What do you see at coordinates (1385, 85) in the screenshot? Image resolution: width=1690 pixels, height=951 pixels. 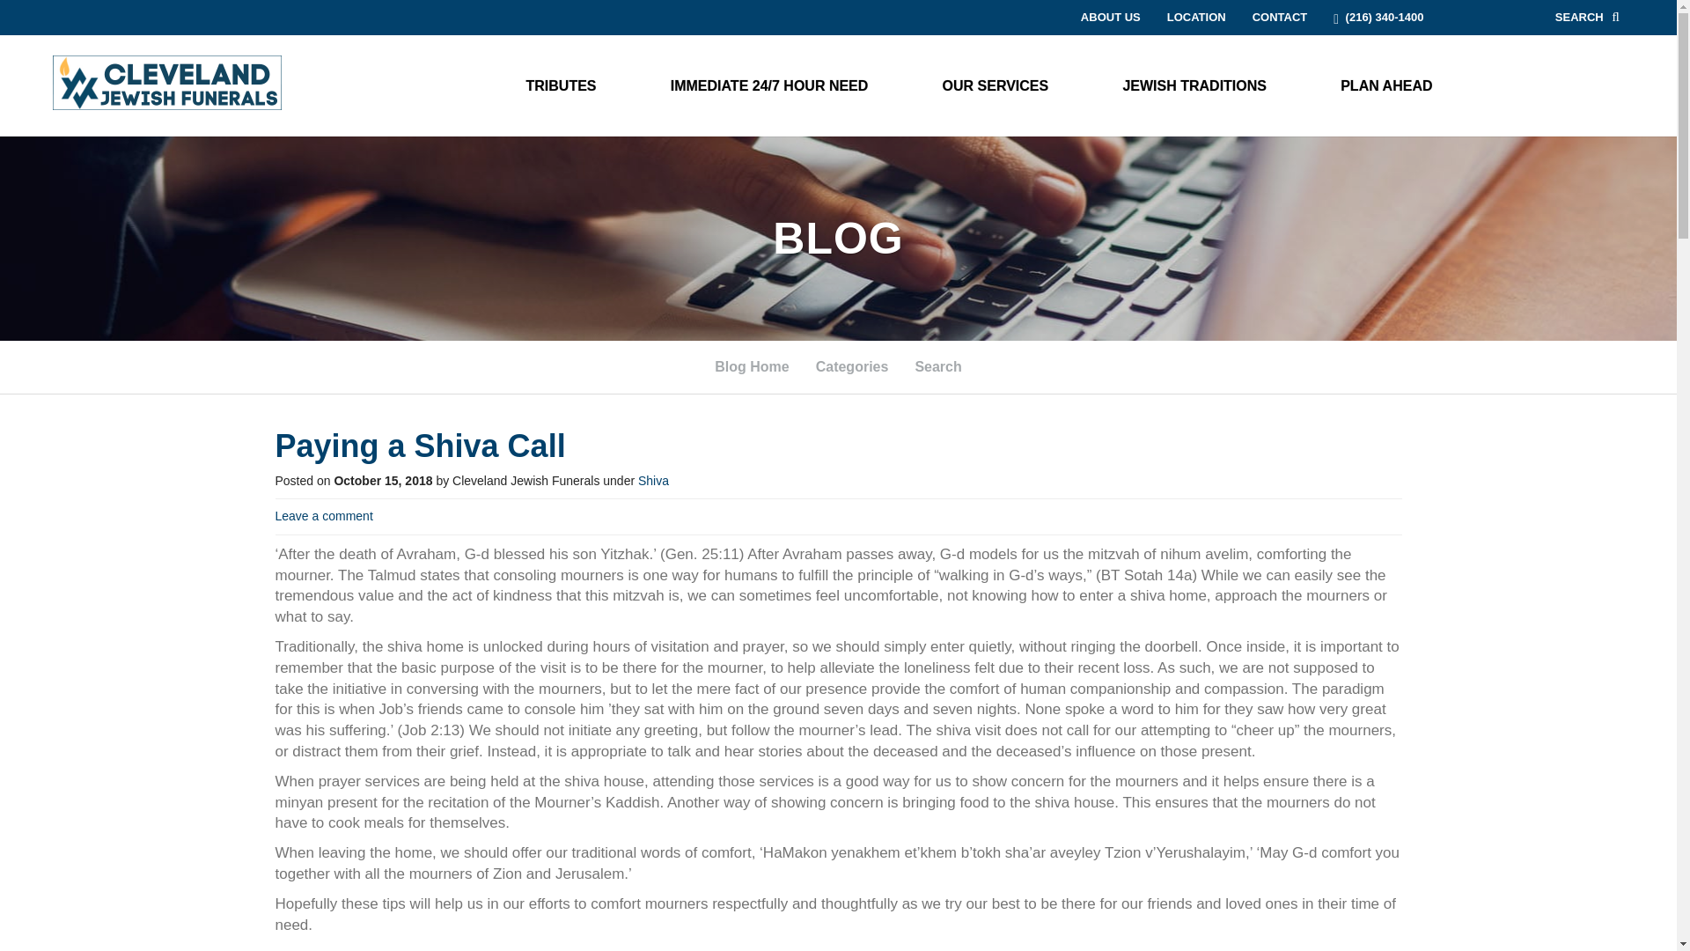 I see `PLAN AHEAD` at bounding box center [1385, 85].